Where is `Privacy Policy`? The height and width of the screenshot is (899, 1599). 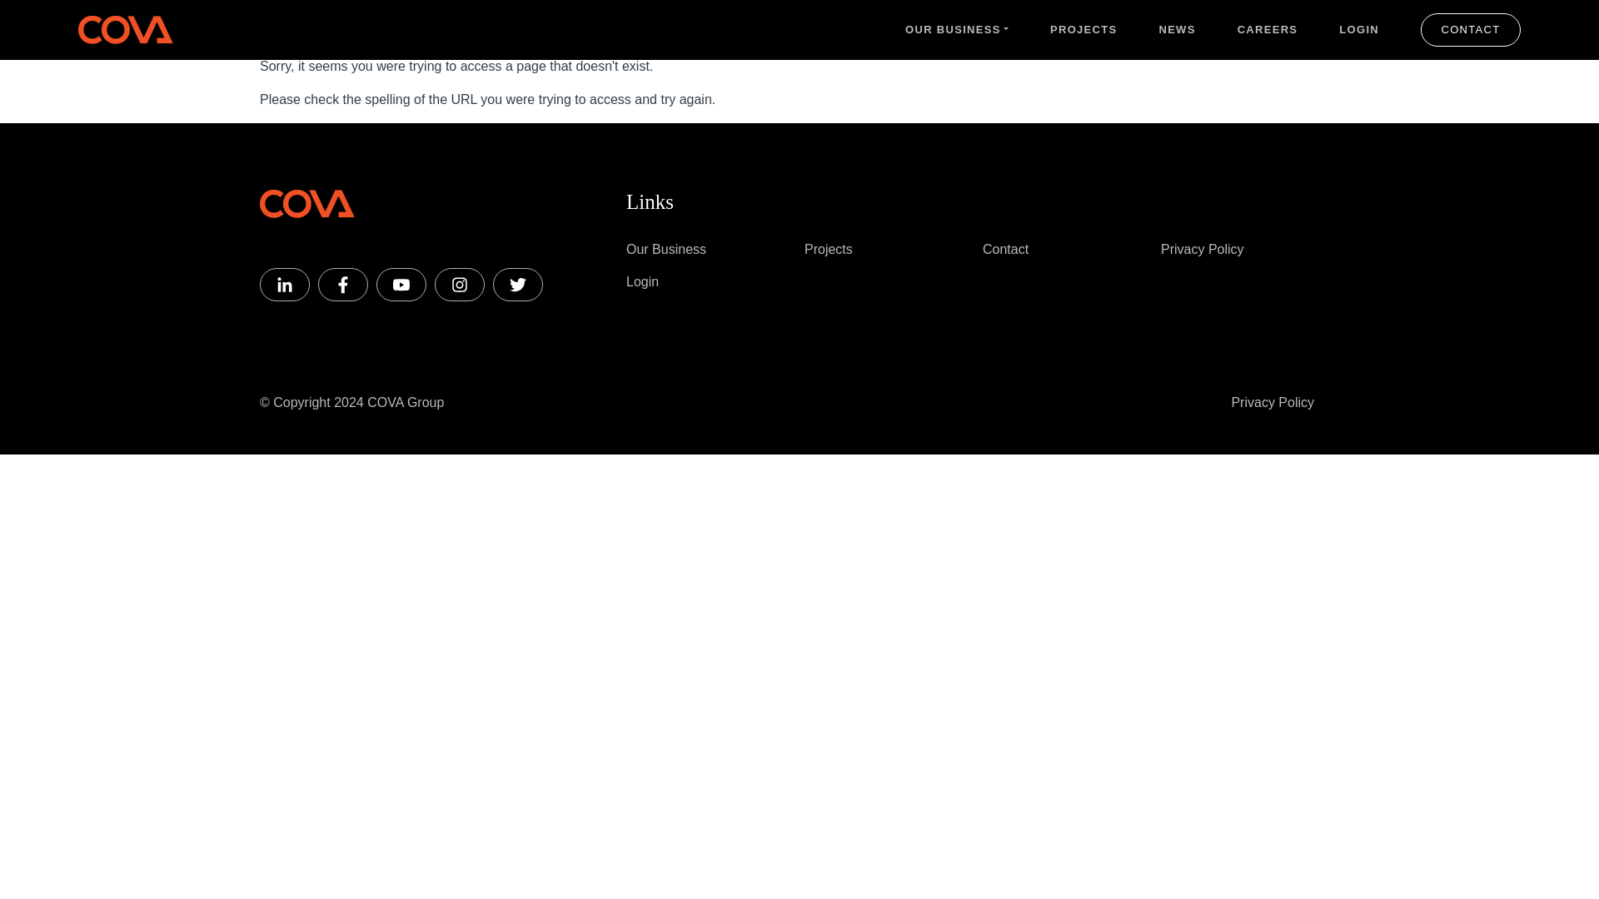 Privacy Policy is located at coordinates (1202, 248).